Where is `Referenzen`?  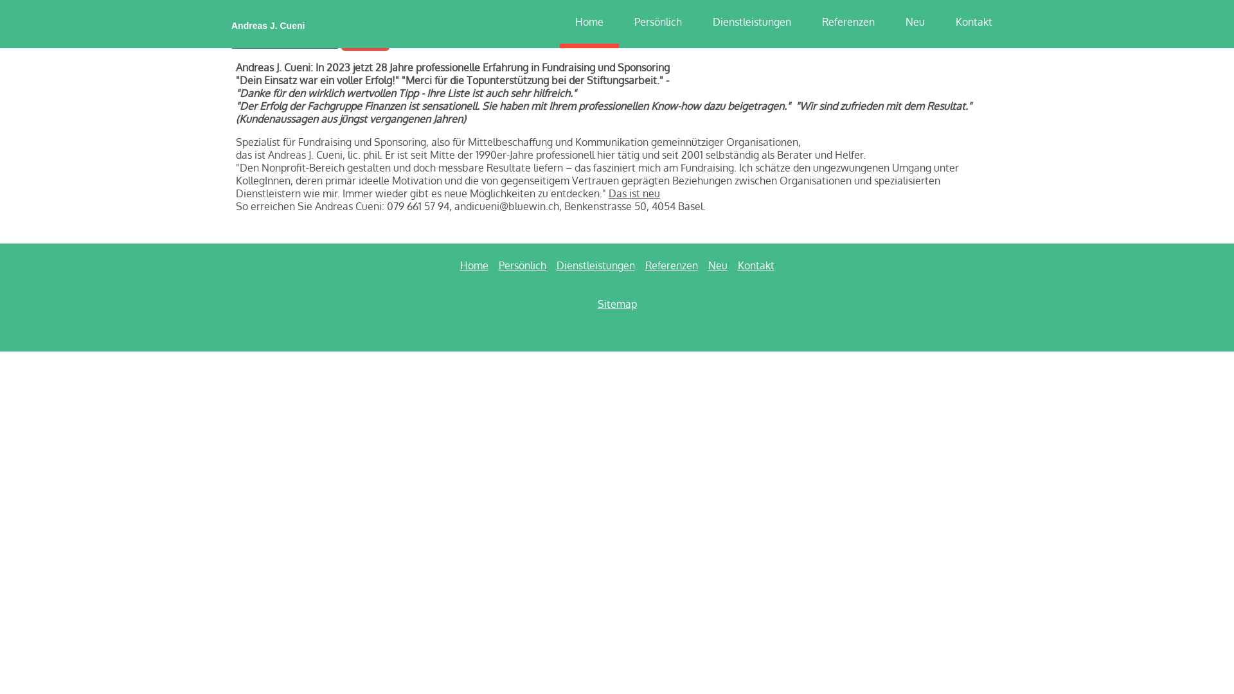 Referenzen is located at coordinates (848, 22).